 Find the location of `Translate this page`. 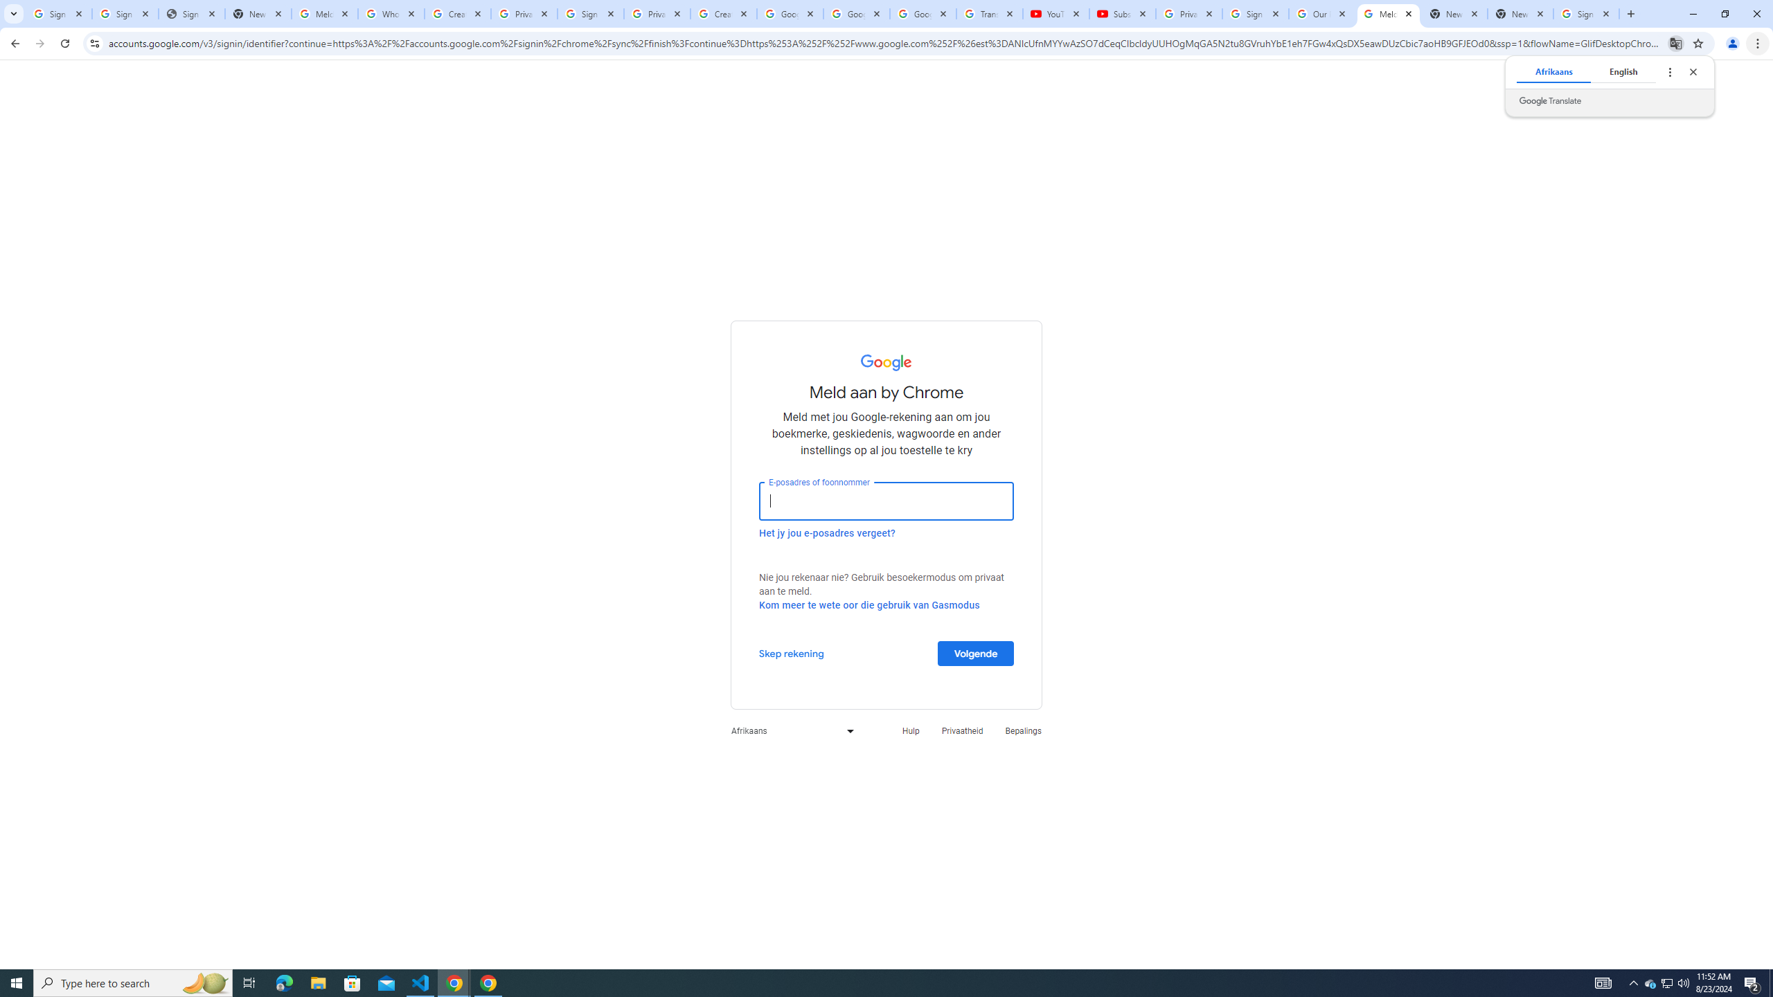

Translate this page is located at coordinates (1676, 43).